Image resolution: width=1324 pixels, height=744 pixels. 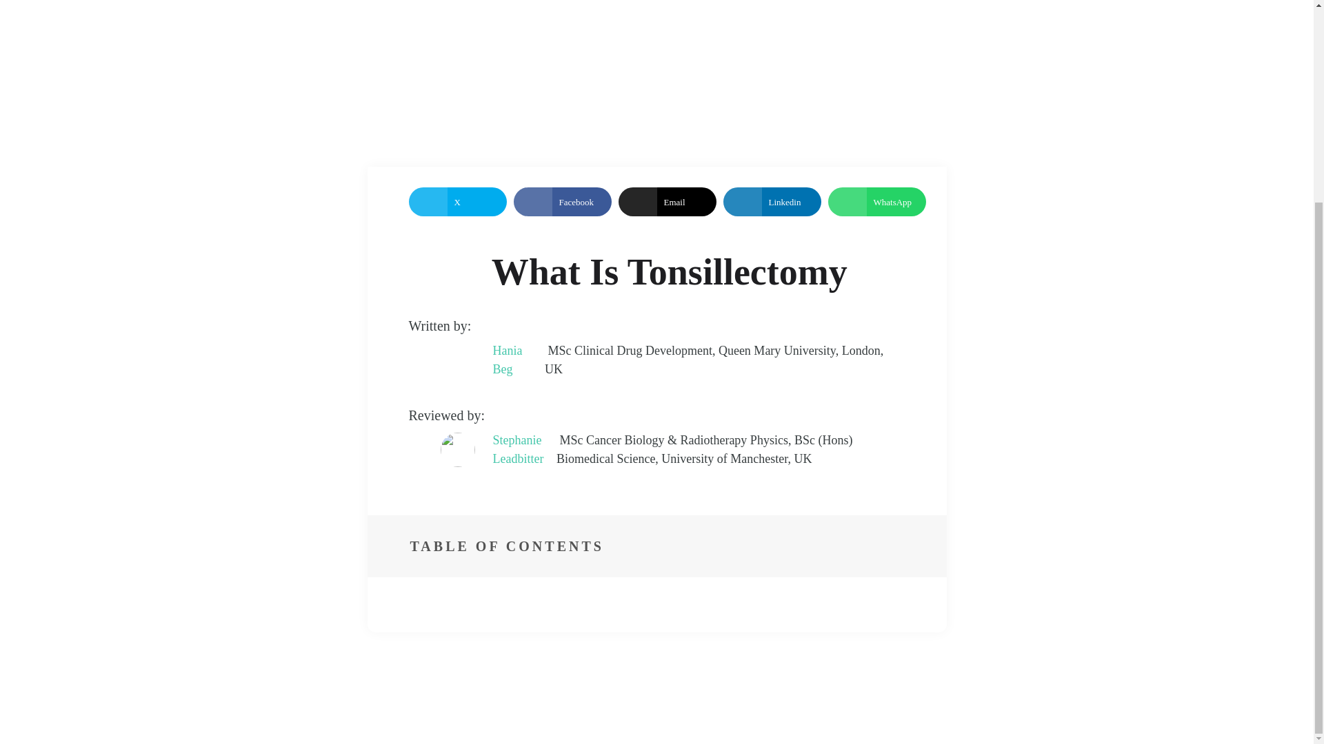 I want to click on Linkedin, so click(x=772, y=202).